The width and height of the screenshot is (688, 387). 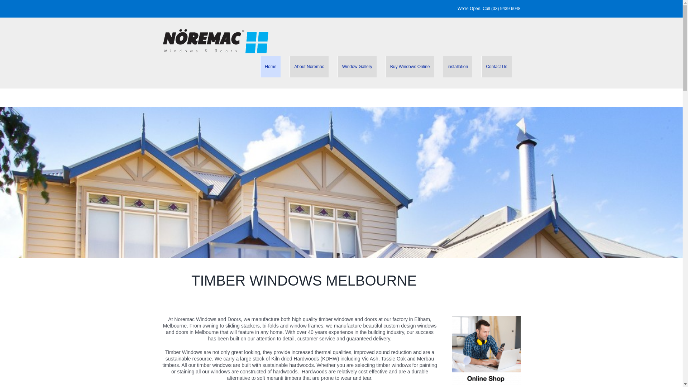 I want to click on Window Gallery, so click(x=357, y=67).